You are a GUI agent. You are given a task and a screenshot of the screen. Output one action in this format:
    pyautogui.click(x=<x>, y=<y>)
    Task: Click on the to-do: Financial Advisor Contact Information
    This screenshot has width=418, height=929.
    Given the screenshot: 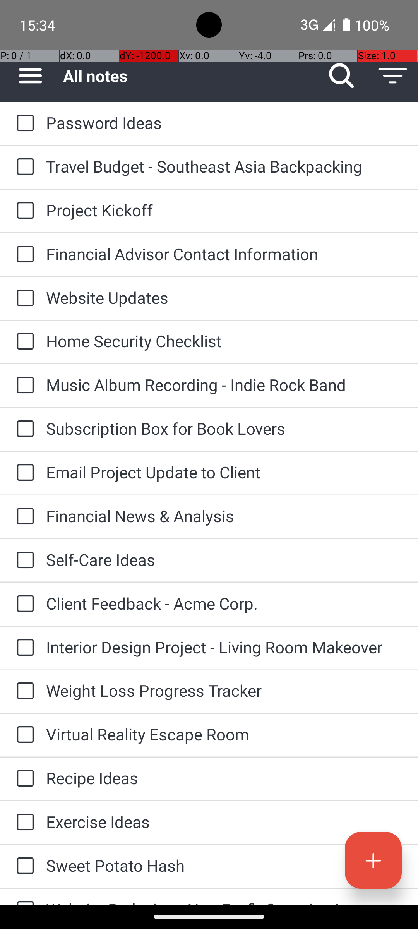 What is the action you would take?
    pyautogui.click(x=23, y=255)
    